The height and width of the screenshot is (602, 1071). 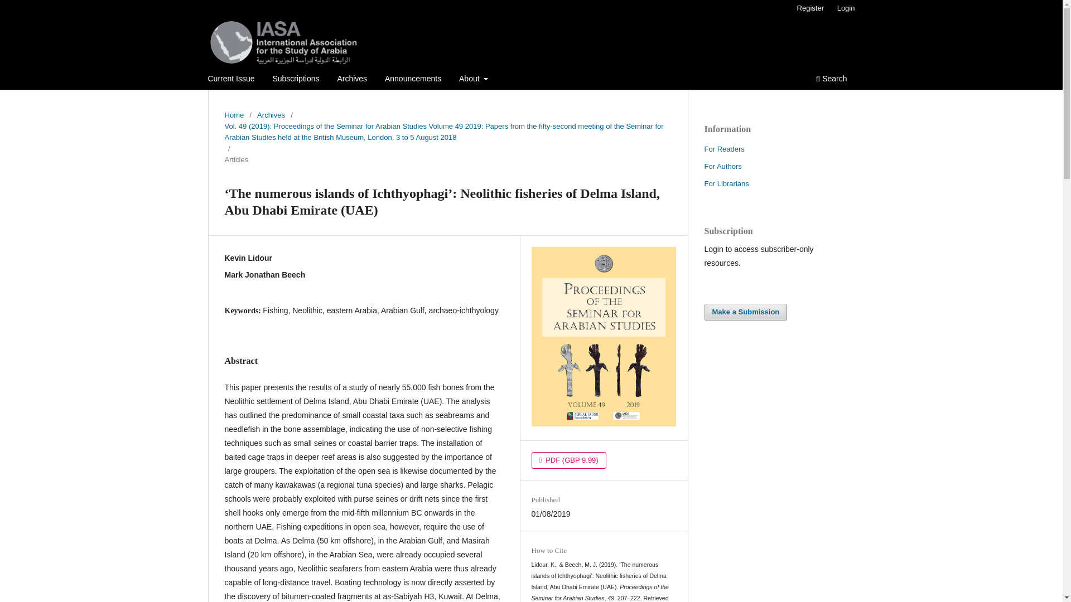 What do you see at coordinates (351, 80) in the screenshot?
I see `Archives` at bounding box center [351, 80].